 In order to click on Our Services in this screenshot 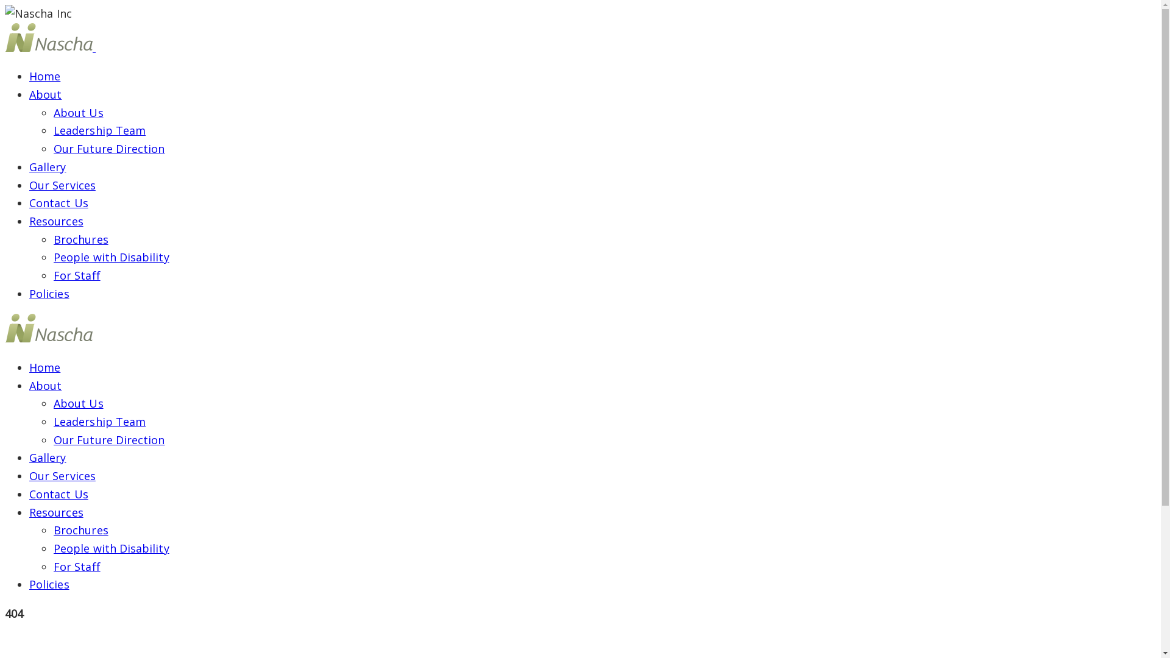, I will do `click(62, 476)`.